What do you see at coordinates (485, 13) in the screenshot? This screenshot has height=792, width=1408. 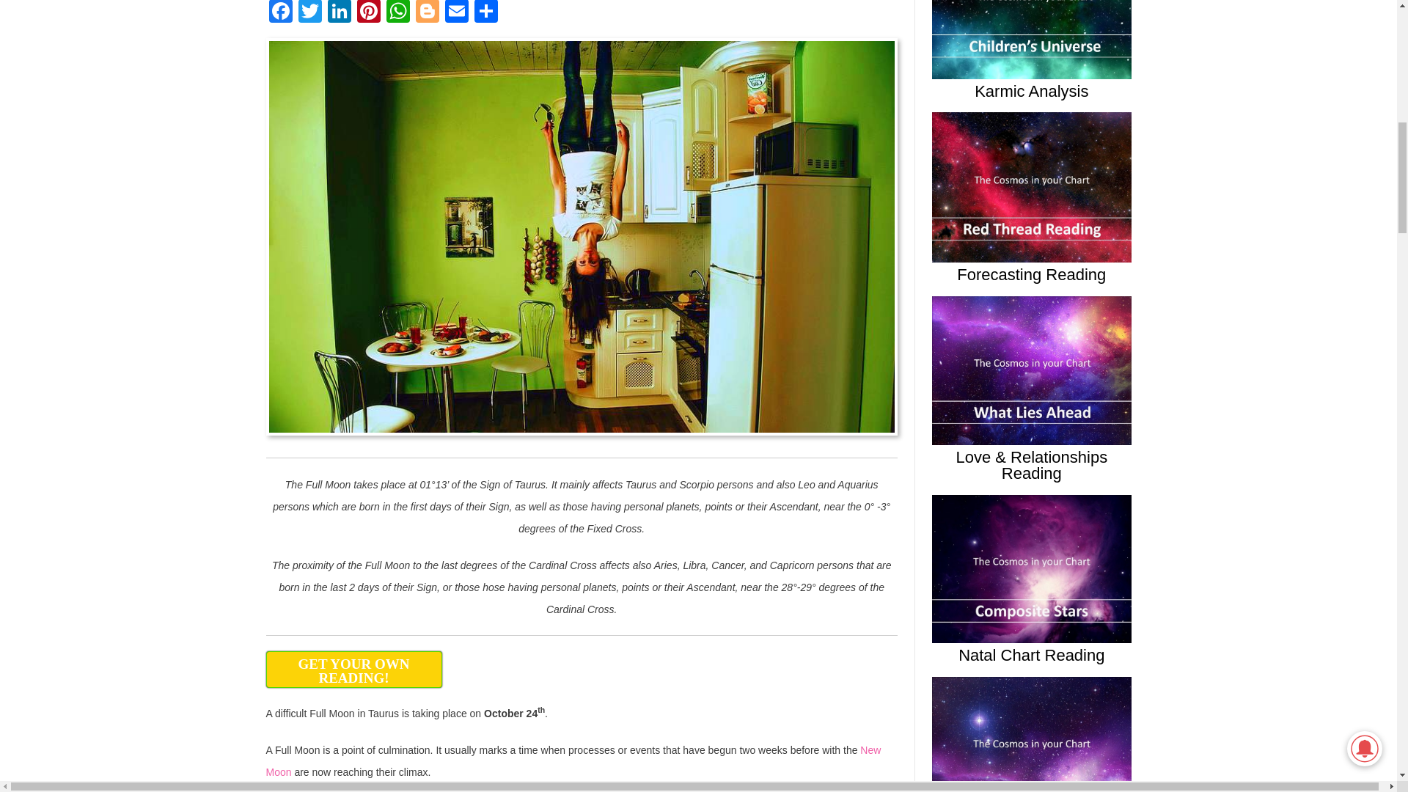 I see `Share` at bounding box center [485, 13].